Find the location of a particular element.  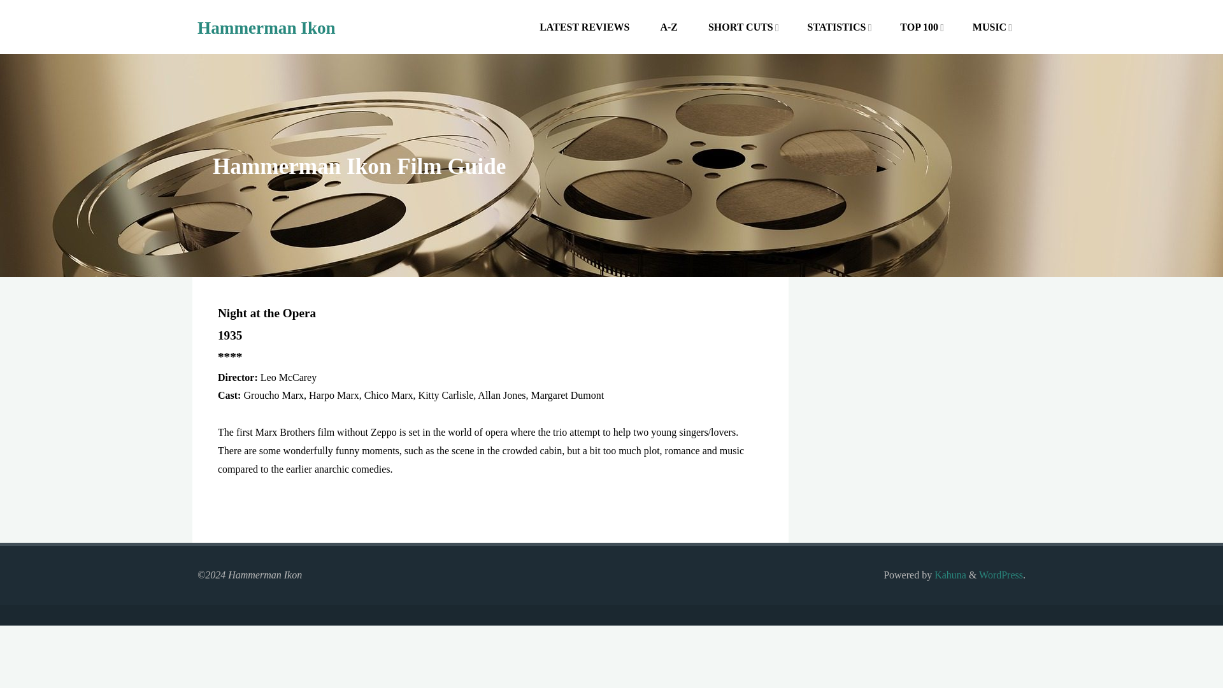

LATEST REVIEWS is located at coordinates (585, 27).